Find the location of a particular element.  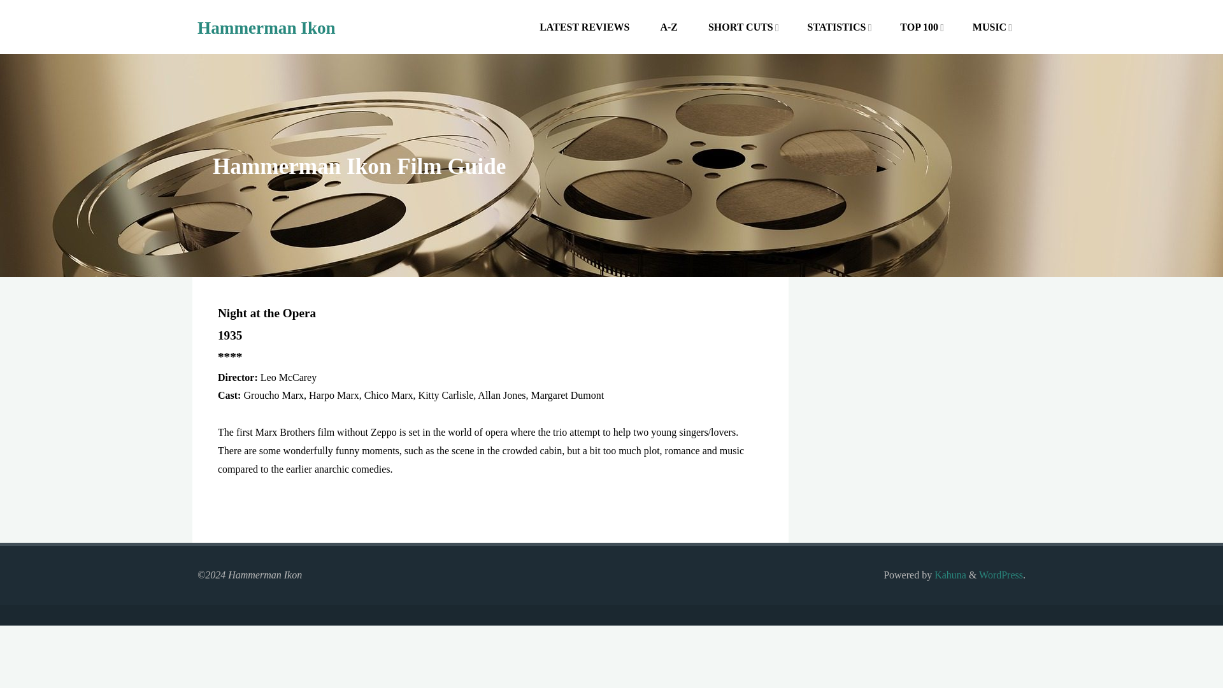

LATEST REVIEWS is located at coordinates (585, 27).